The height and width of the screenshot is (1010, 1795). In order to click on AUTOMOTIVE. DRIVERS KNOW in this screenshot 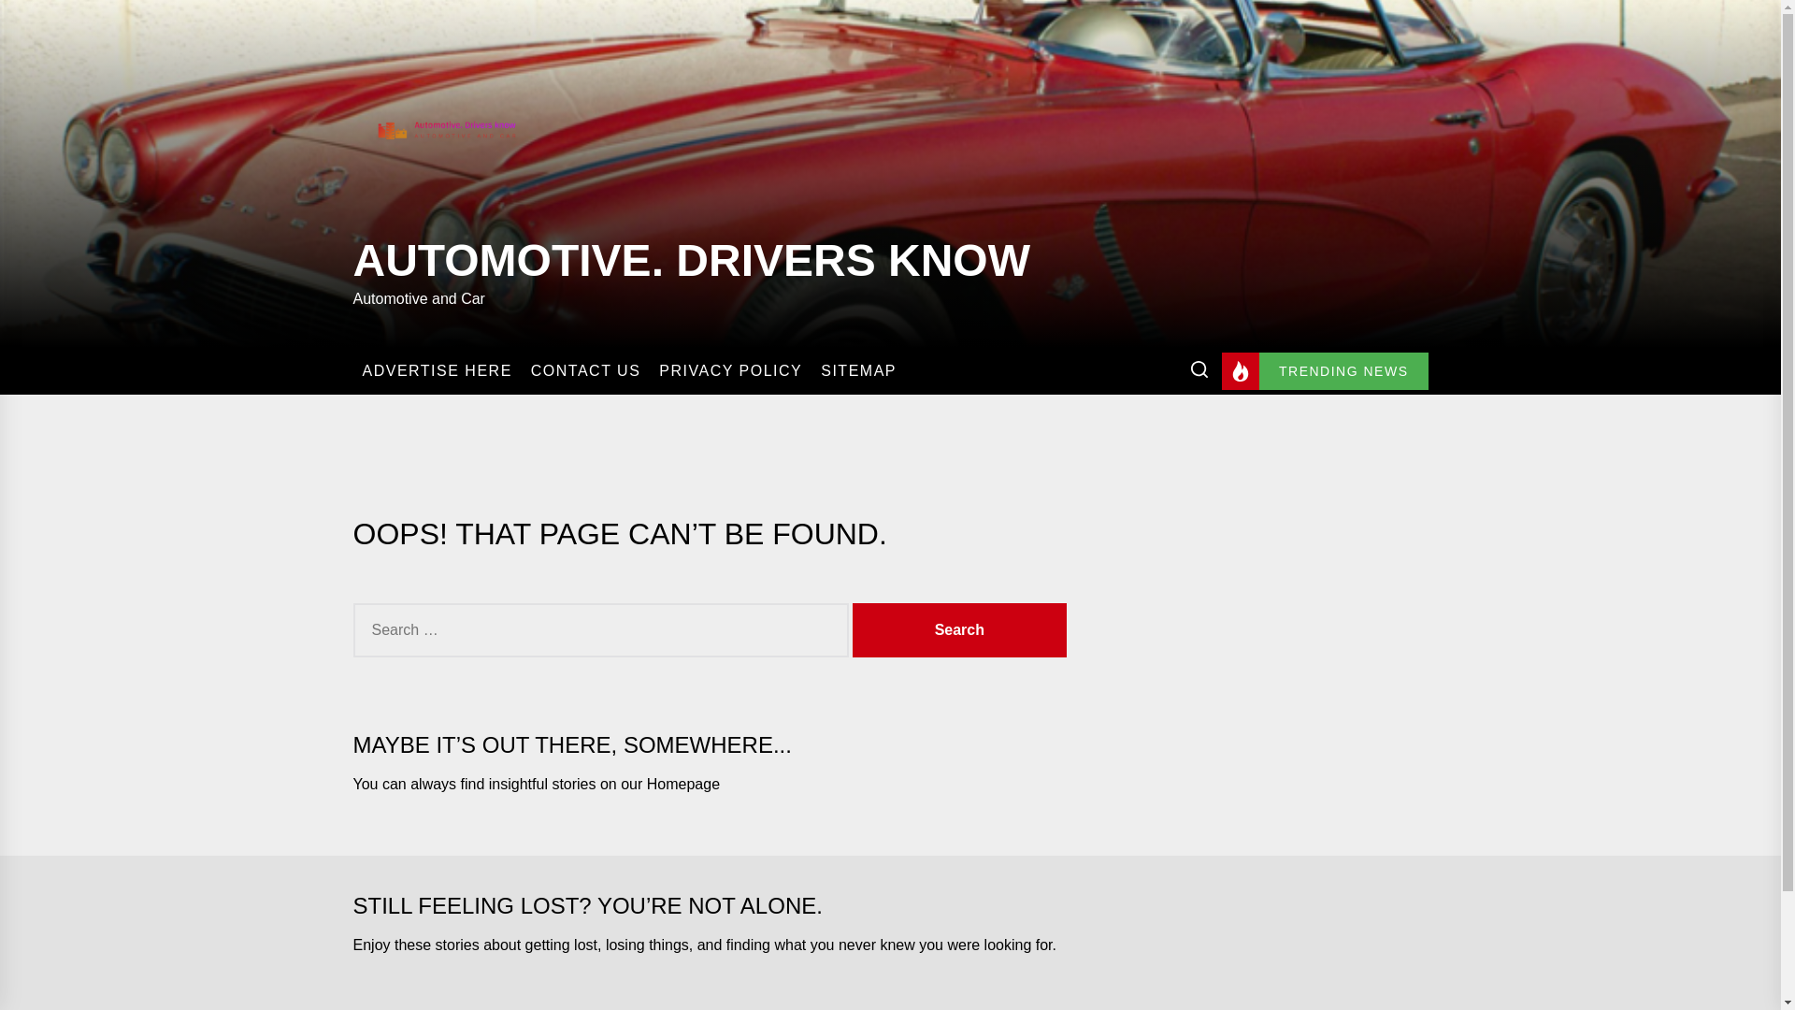, I will do `click(692, 255)`.